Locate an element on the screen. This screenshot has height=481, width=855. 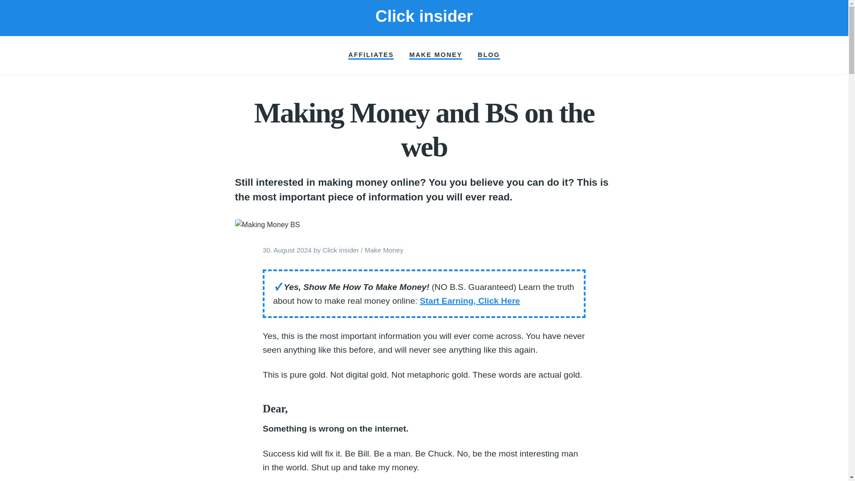
Start Earning, Click Here is located at coordinates (469, 301).